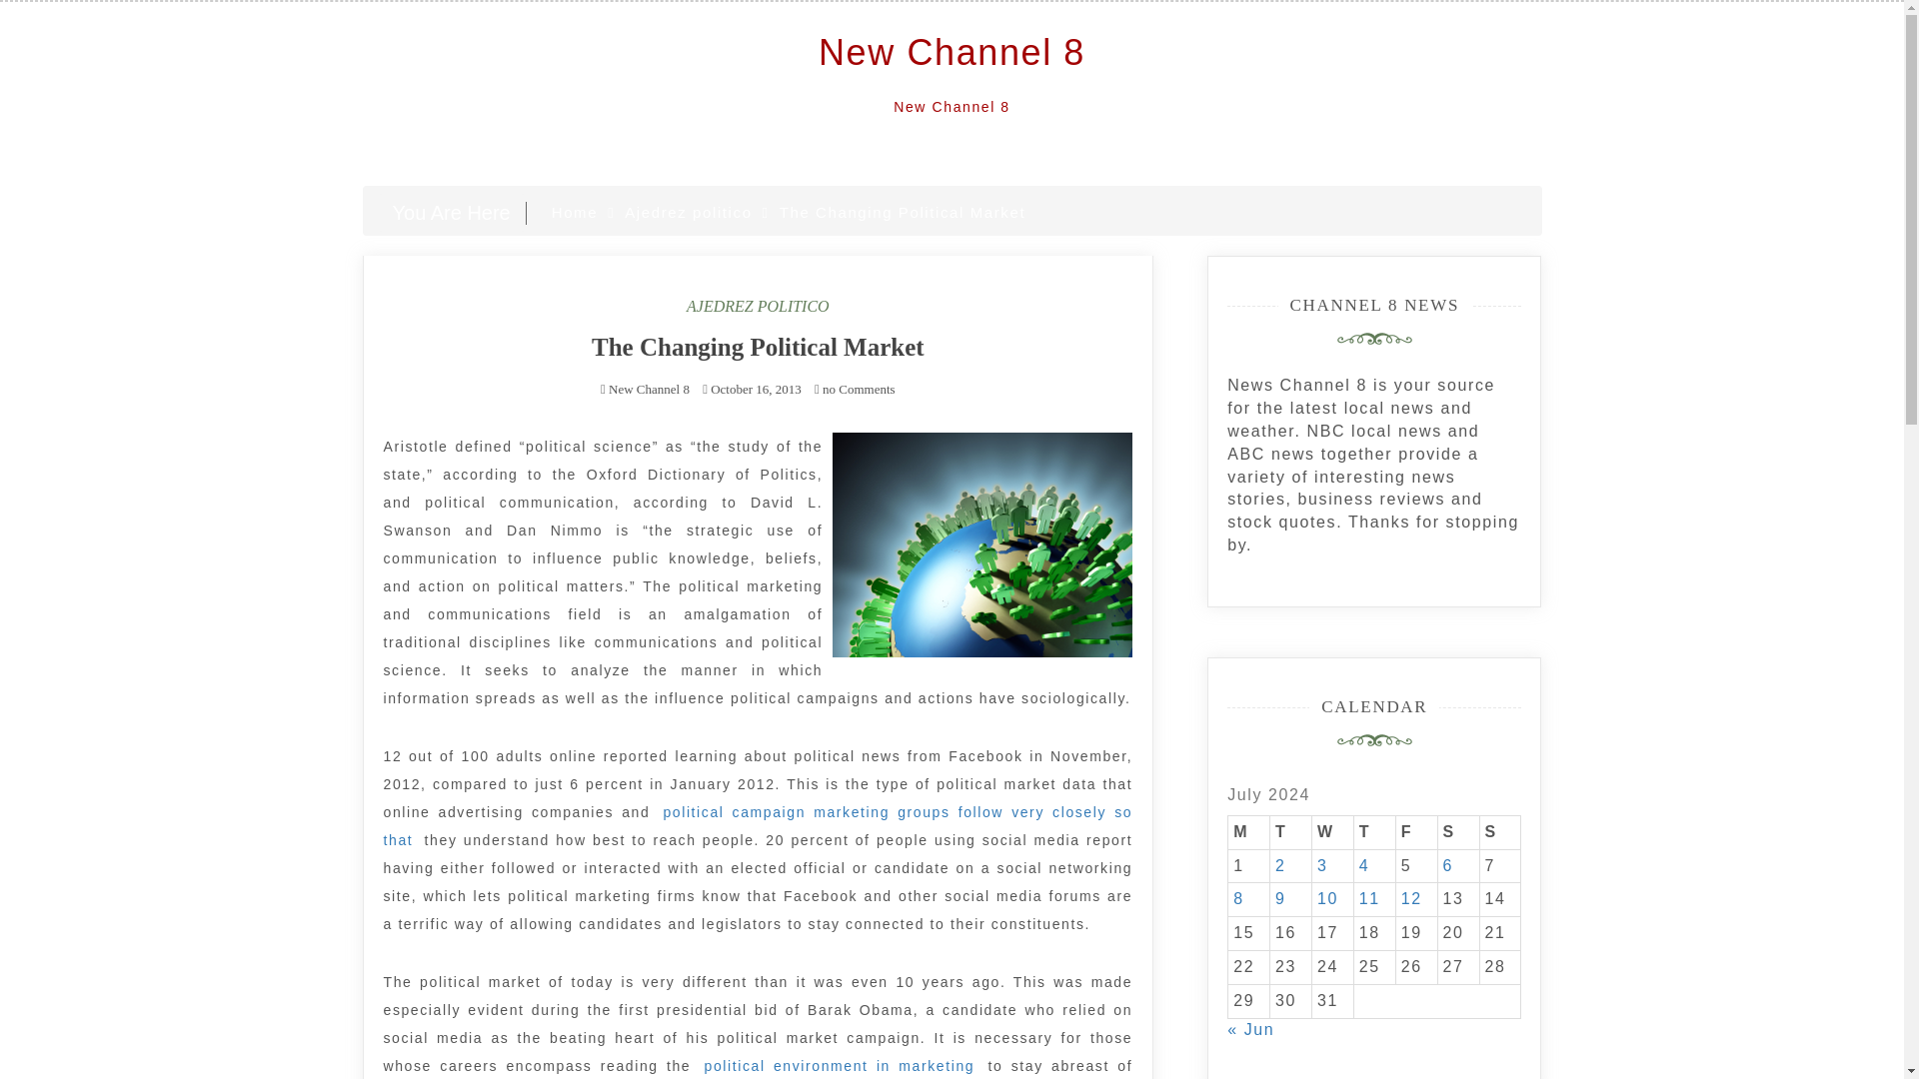 This screenshot has height=1079, width=1919. What do you see at coordinates (1369, 899) in the screenshot?
I see `11` at bounding box center [1369, 899].